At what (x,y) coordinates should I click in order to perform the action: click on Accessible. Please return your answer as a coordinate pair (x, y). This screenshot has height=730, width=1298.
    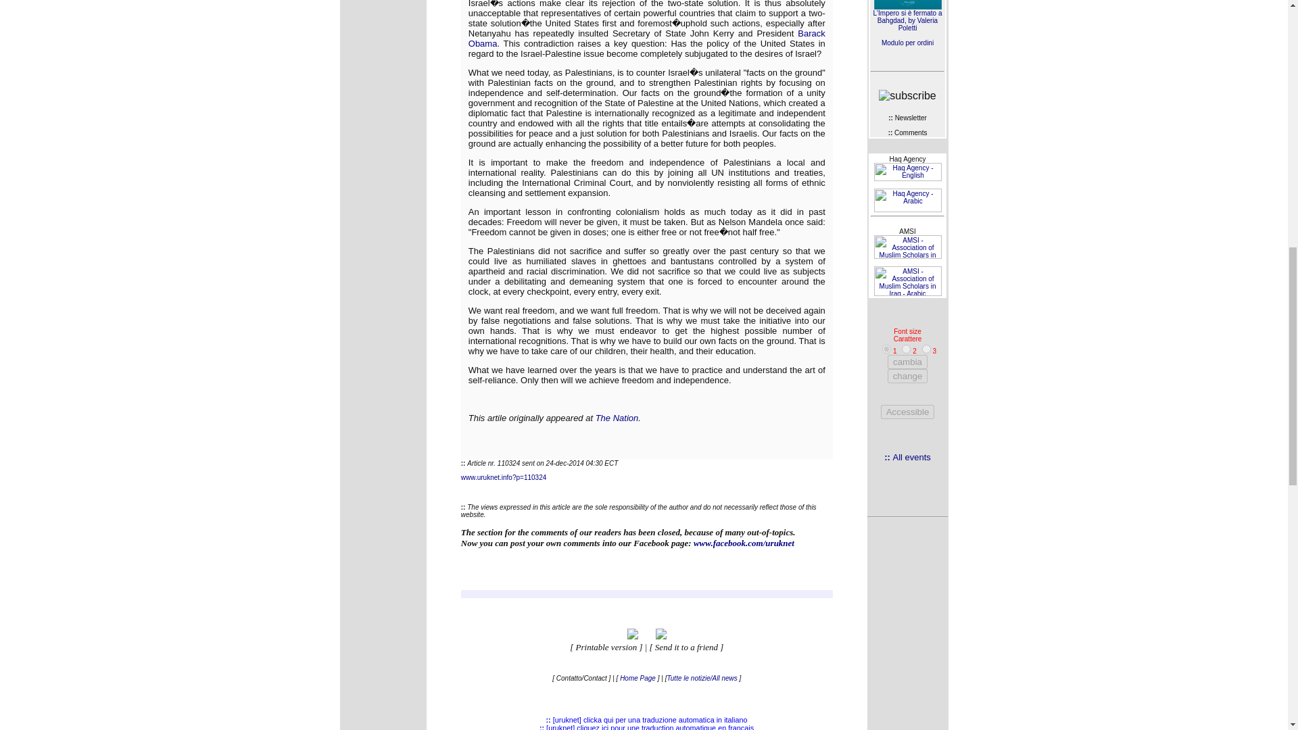
    Looking at the image, I should click on (907, 412).